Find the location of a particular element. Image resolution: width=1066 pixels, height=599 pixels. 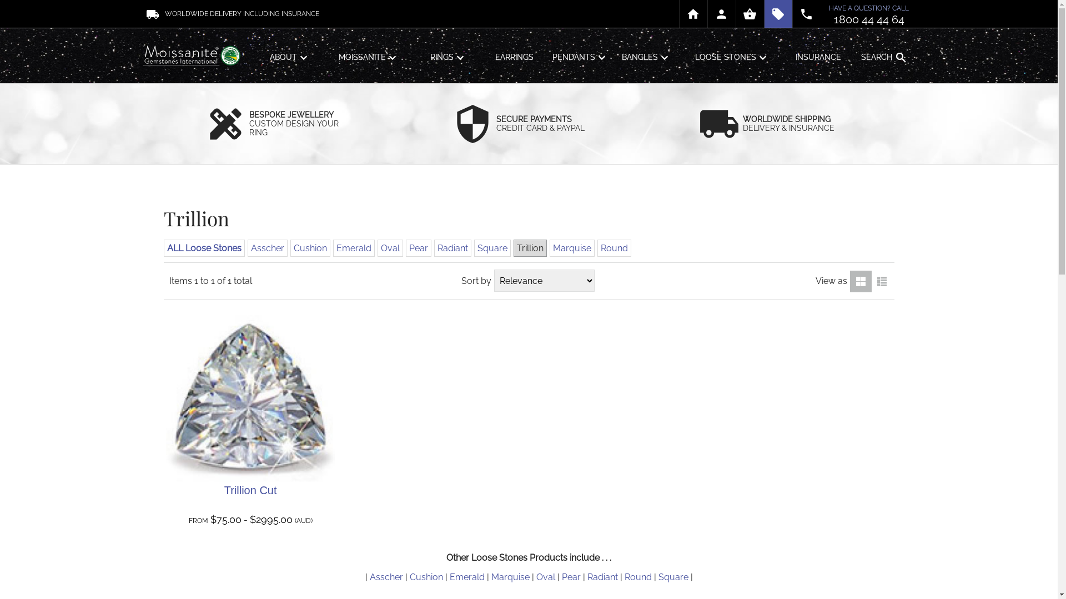

Marquise is located at coordinates (572, 248).